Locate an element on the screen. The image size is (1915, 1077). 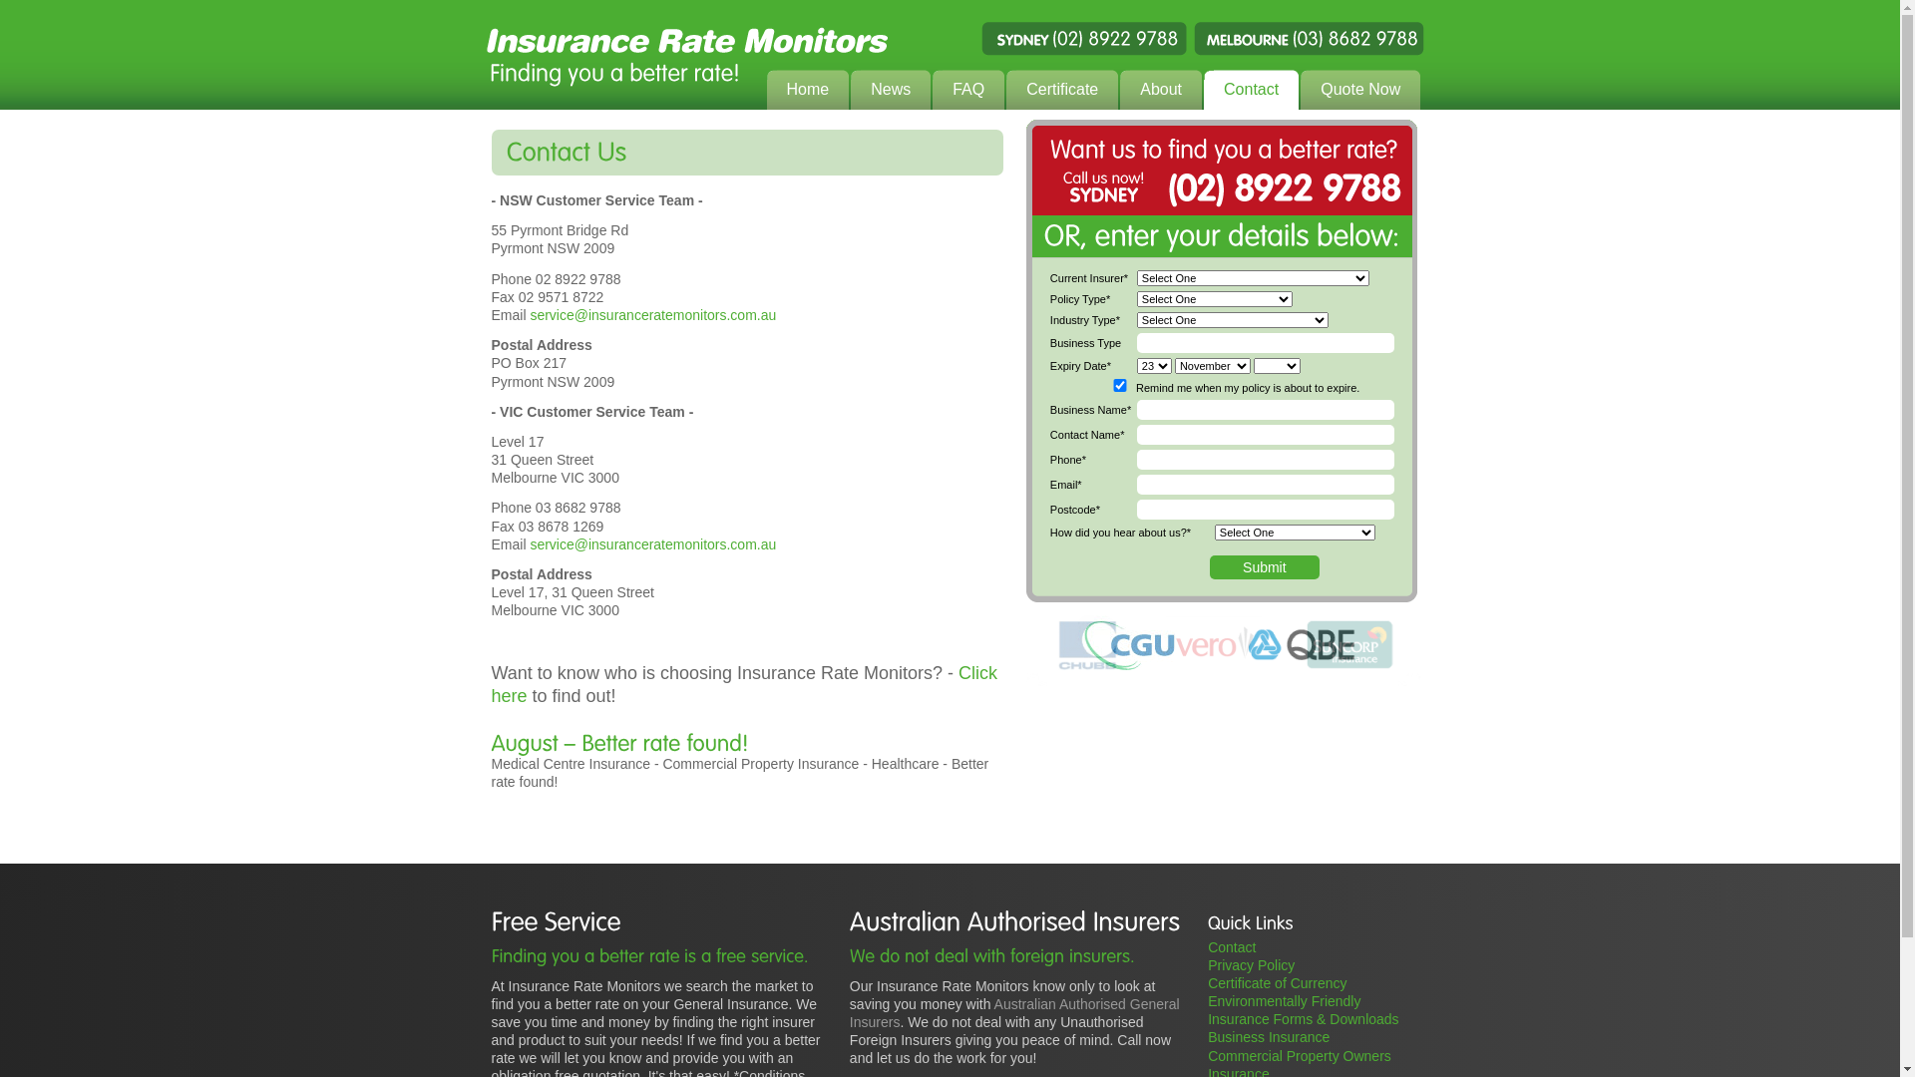
Privacy Policy is located at coordinates (1251, 965).